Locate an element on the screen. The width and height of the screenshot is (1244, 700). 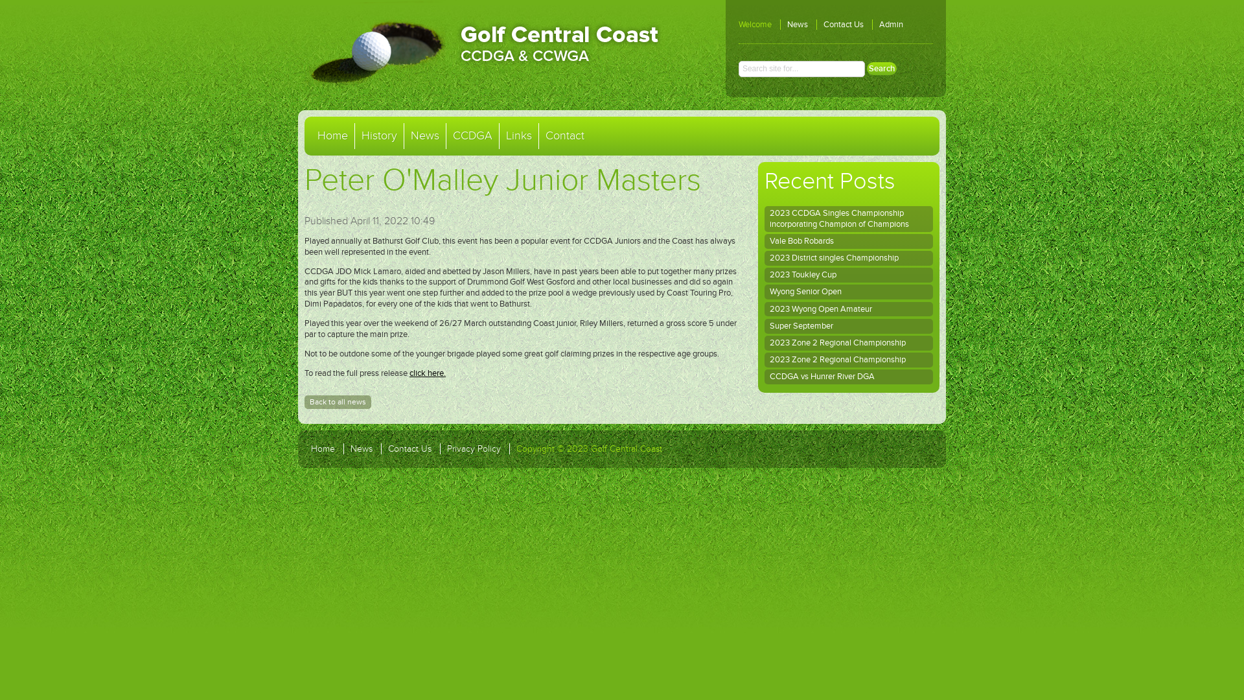
Super September is located at coordinates (849, 327).